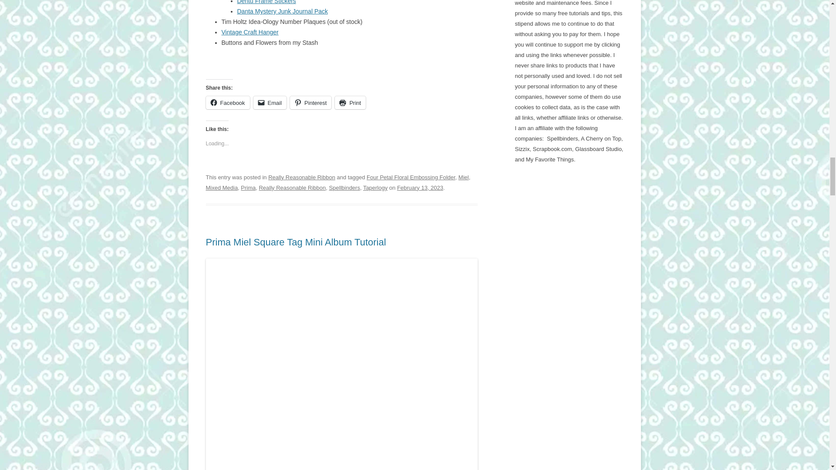 The image size is (836, 470). What do you see at coordinates (310, 103) in the screenshot?
I see `Pinterest` at bounding box center [310, 103].